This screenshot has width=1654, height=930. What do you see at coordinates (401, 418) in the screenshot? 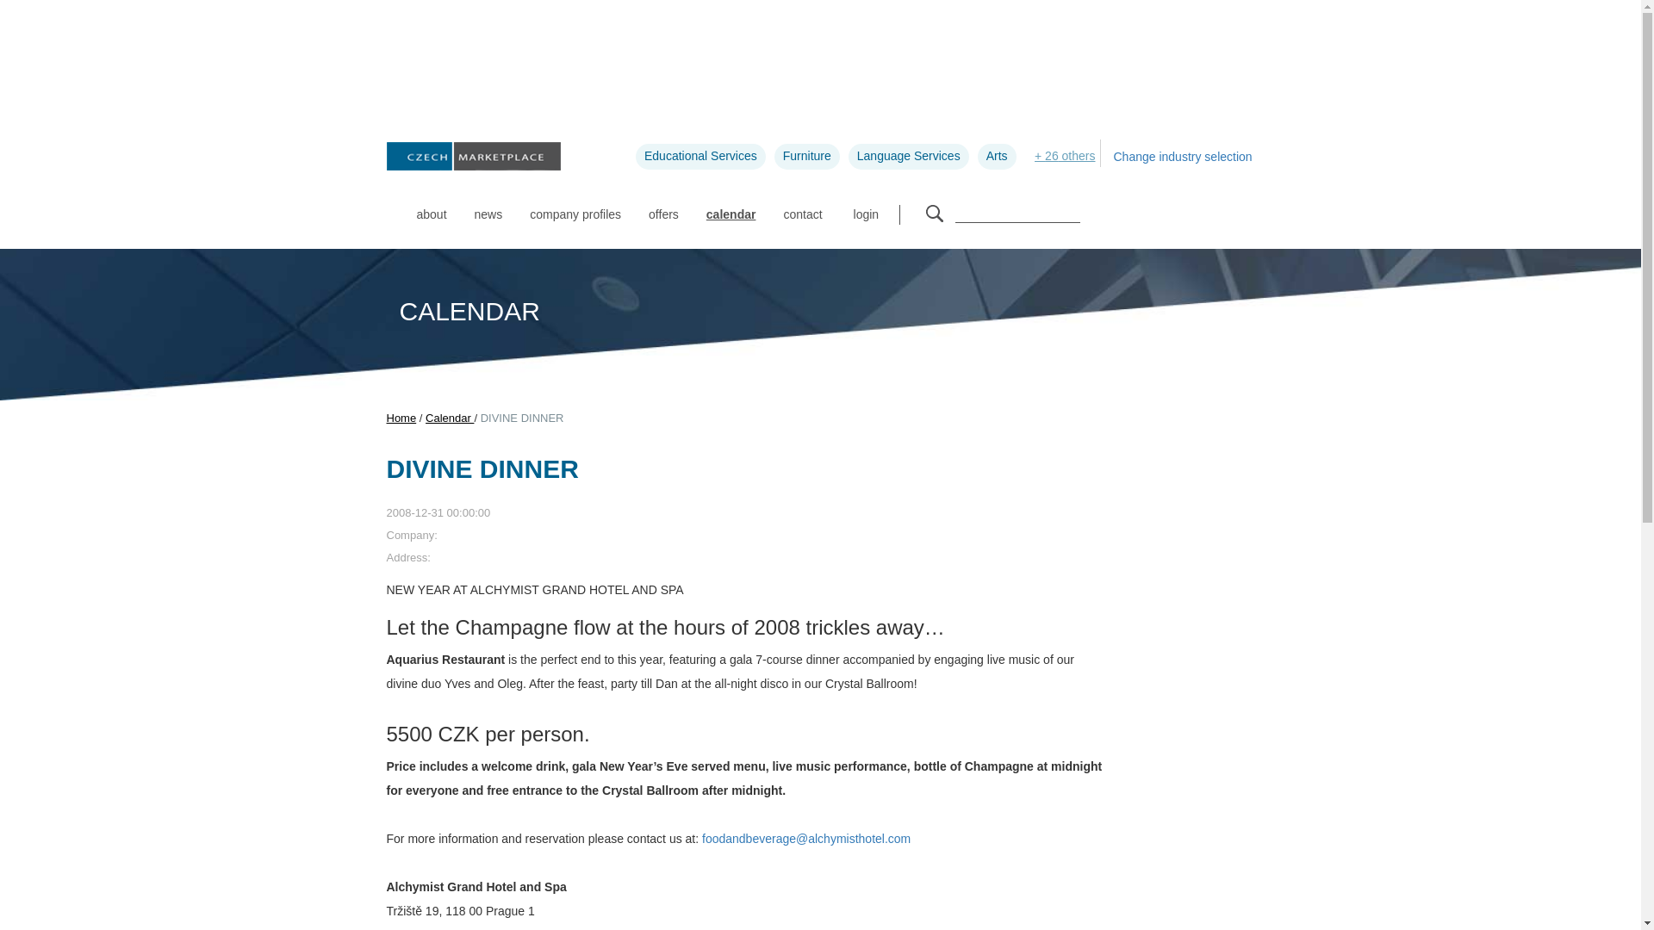
I see `Home` at bounding box center [401, 418].